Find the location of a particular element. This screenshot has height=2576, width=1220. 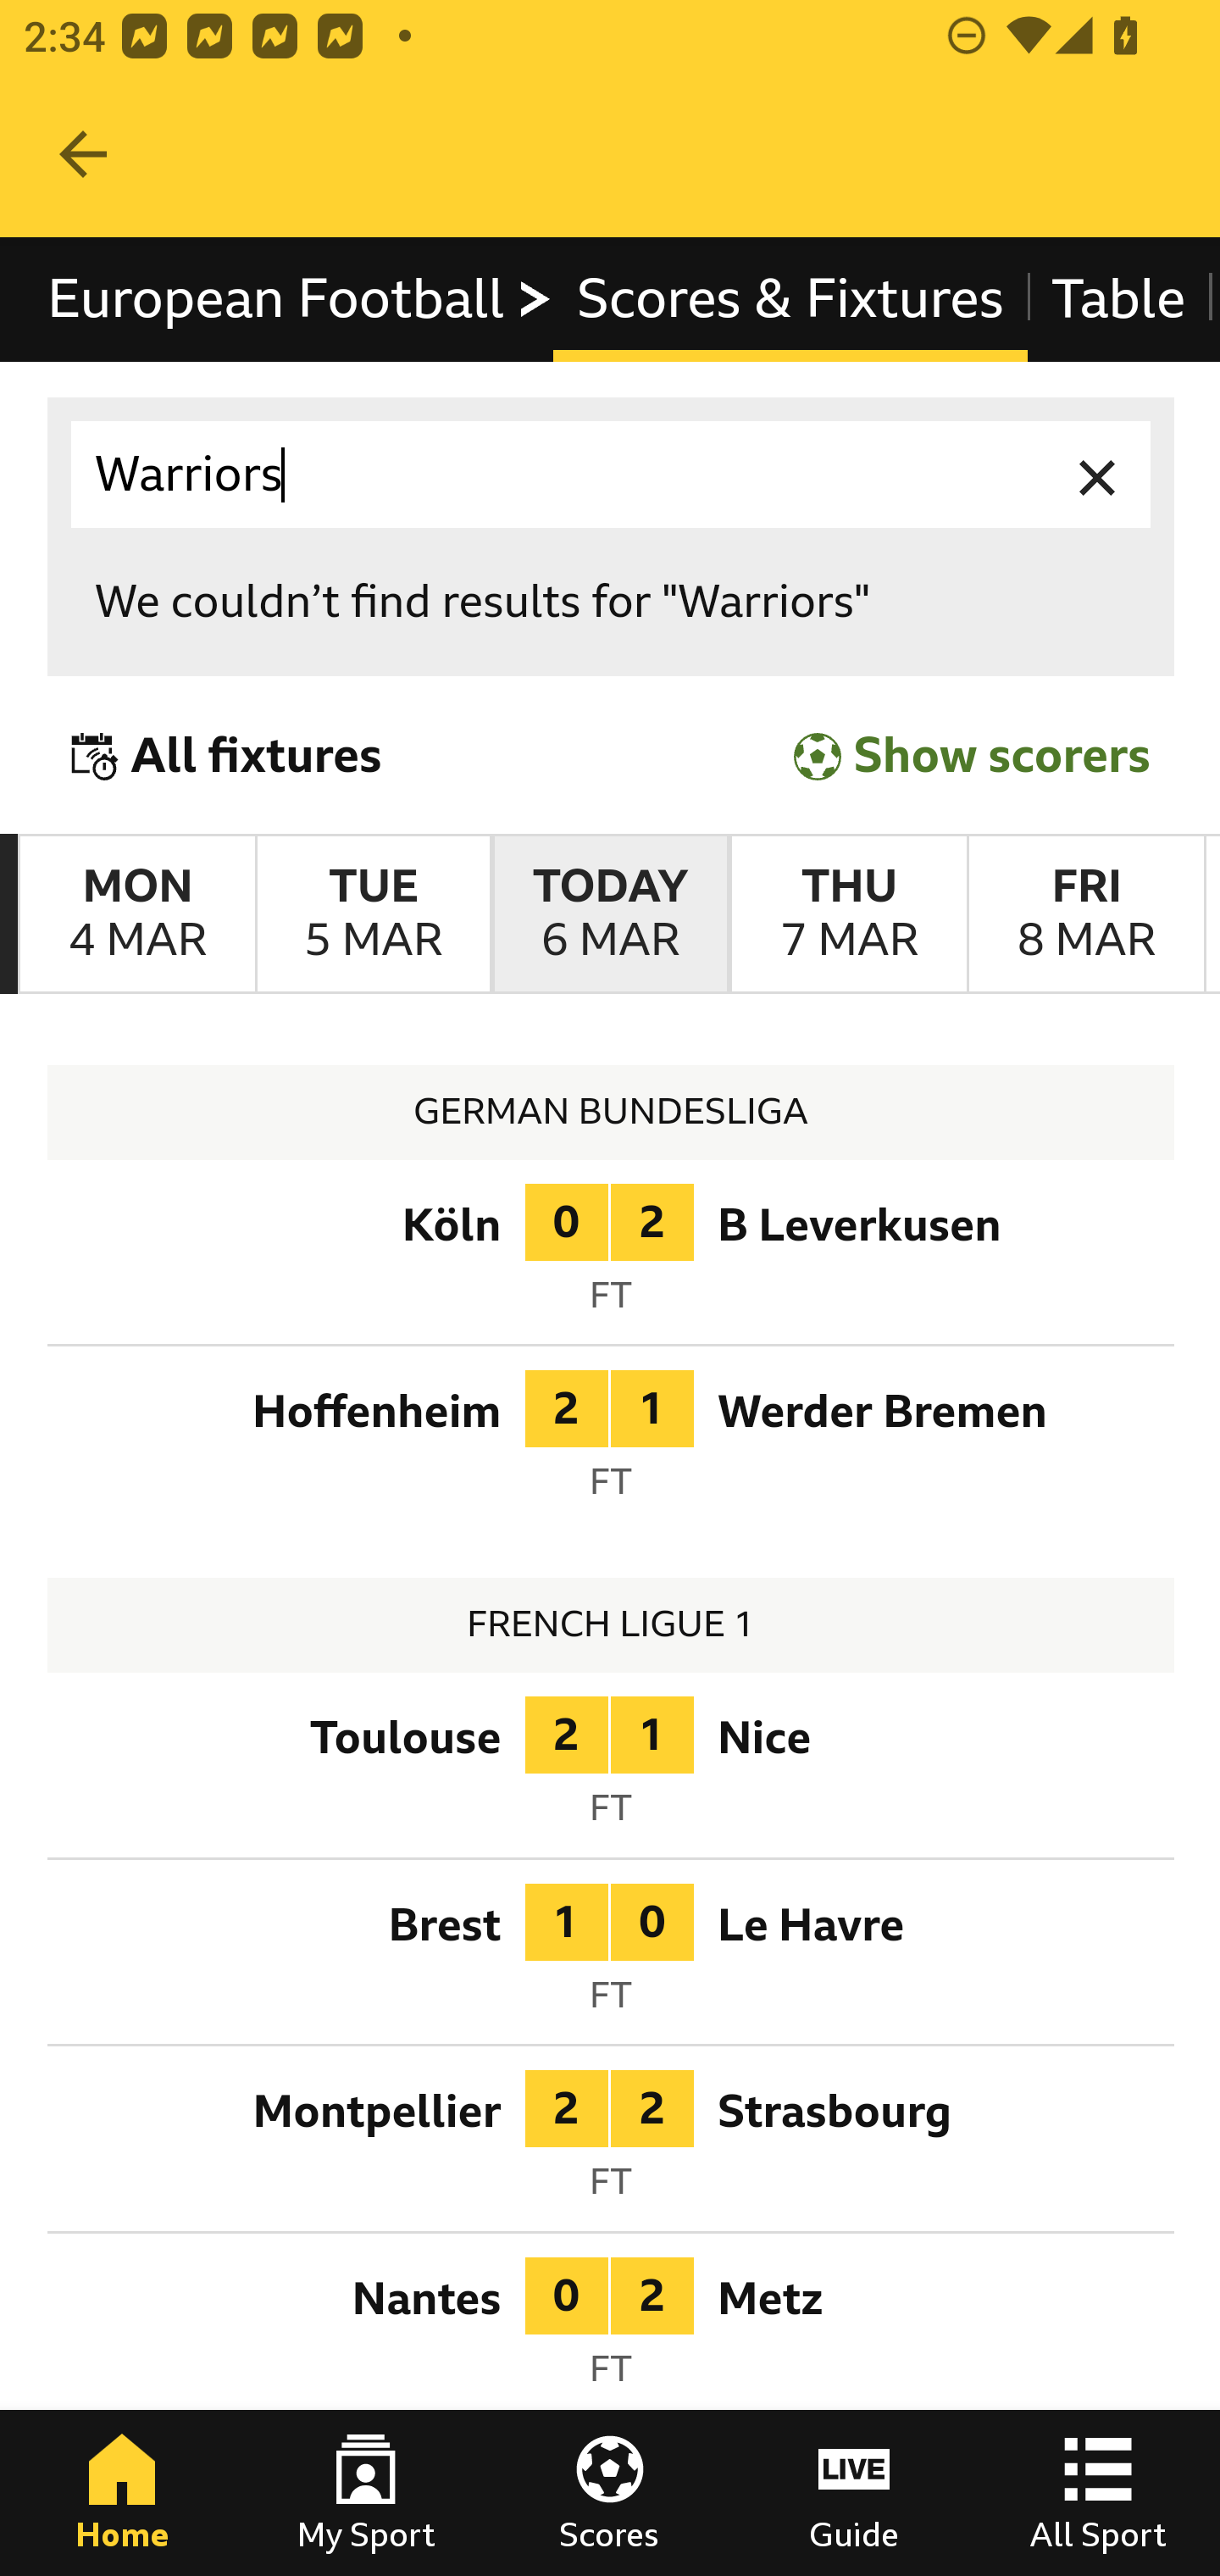

ThursdayMarch 7th Thursday March 7th is located at coordinates (847, 915).